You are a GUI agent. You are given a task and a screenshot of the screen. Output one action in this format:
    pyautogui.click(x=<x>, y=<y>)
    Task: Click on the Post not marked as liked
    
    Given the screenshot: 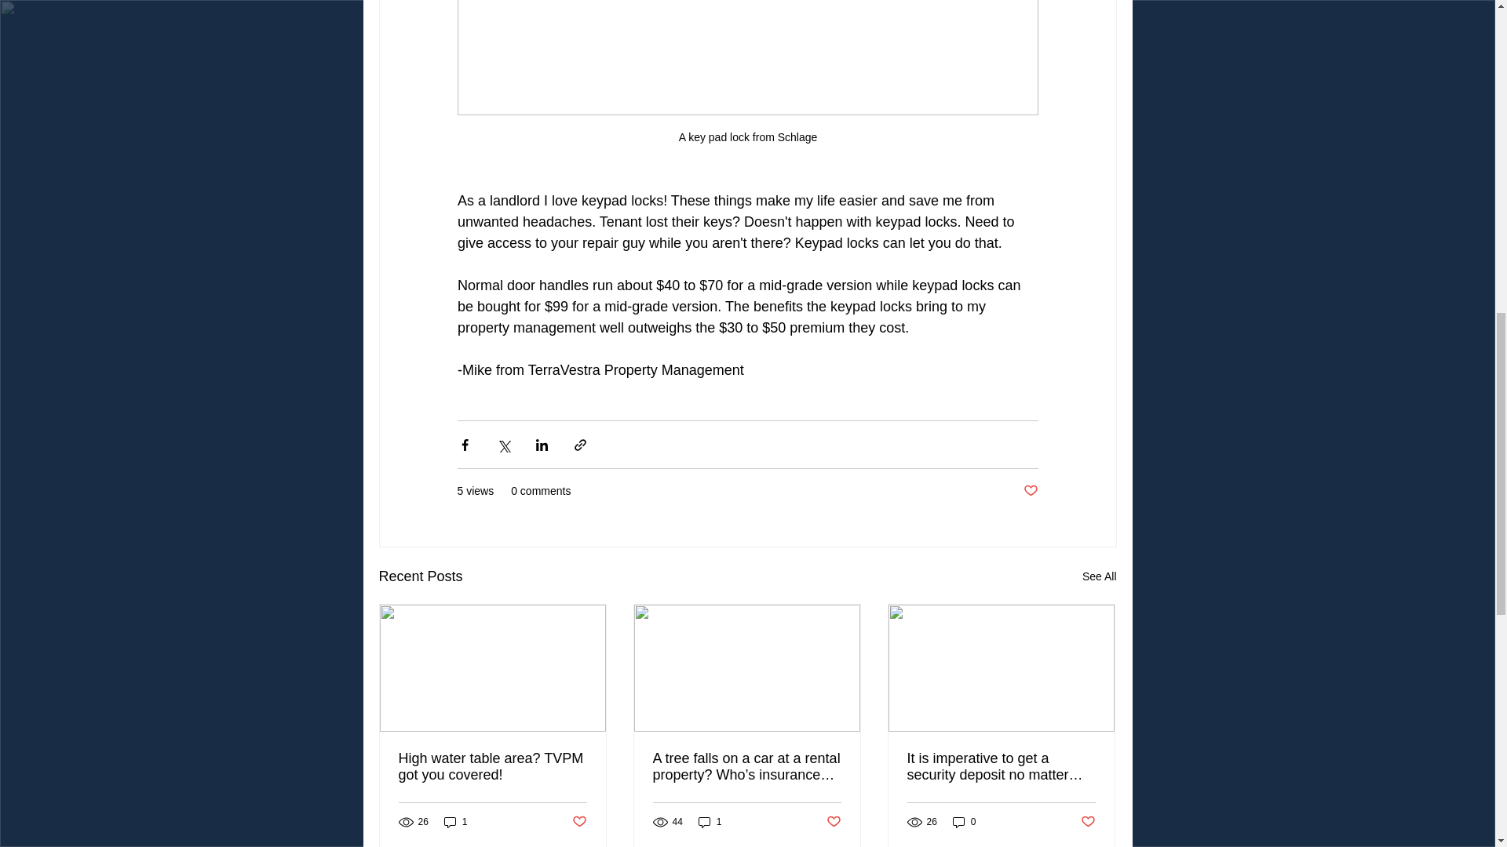 What is the action you would take?
    pyautogui.click(x=1088, y=822)
    